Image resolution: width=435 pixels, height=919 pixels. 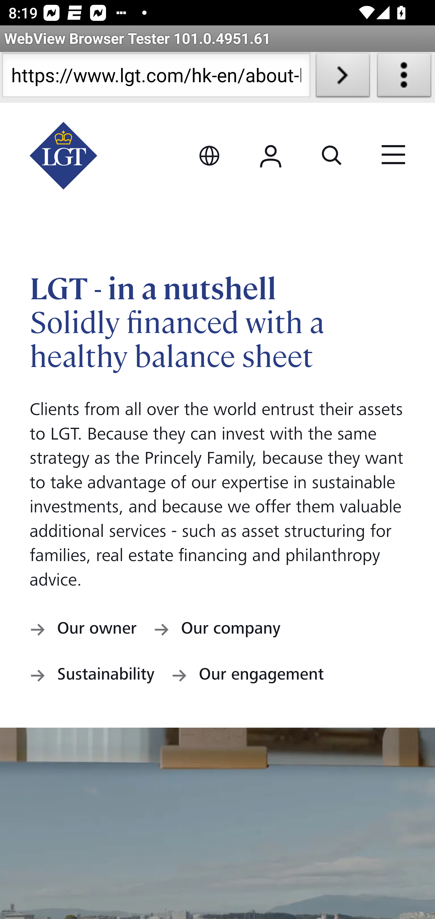 I want to click on Load URL, so click(x=343, y=77).